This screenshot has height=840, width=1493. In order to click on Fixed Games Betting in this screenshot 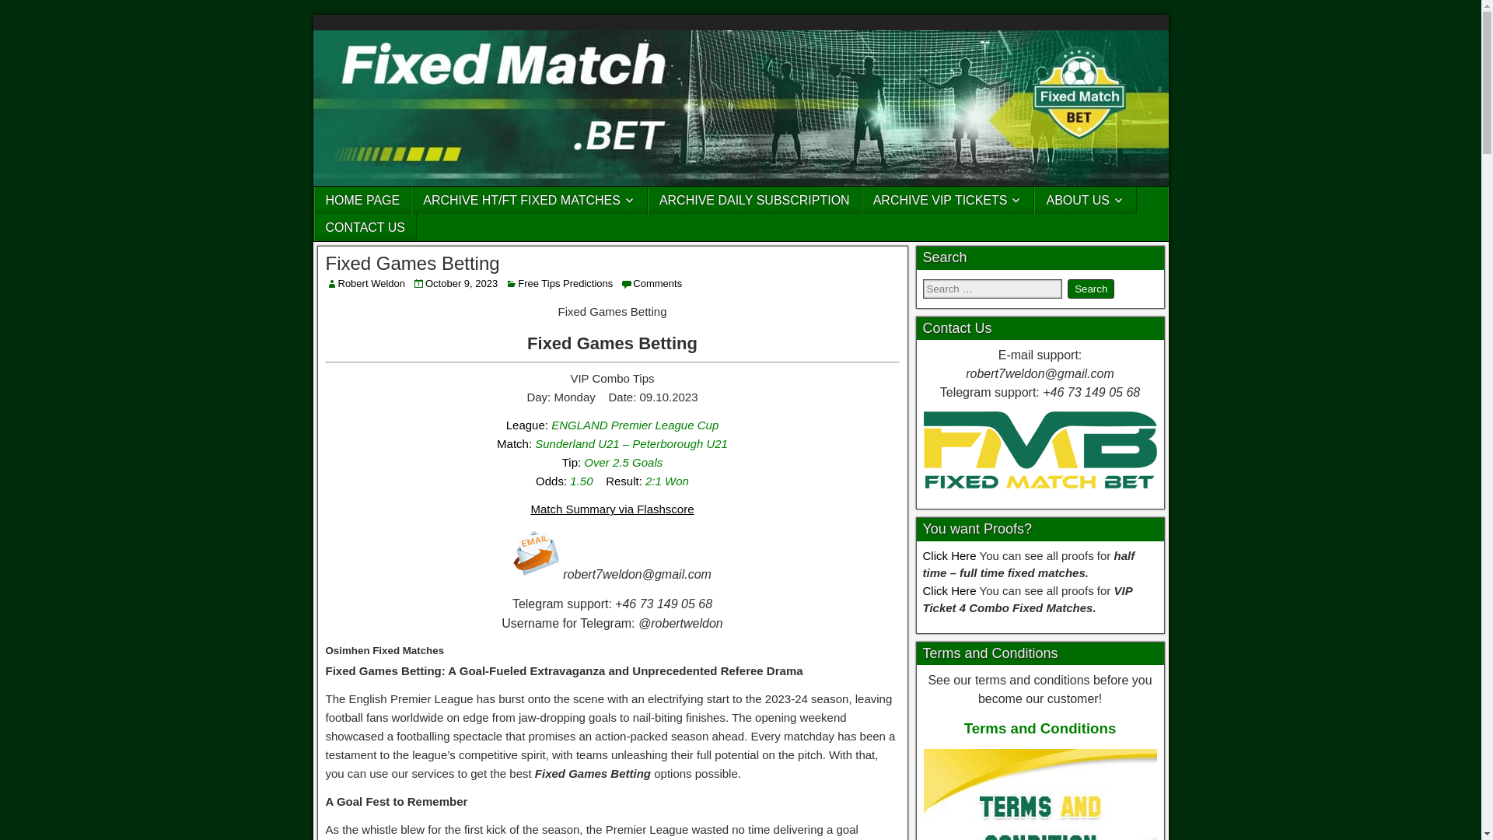, I will do `click(412, 263)`.